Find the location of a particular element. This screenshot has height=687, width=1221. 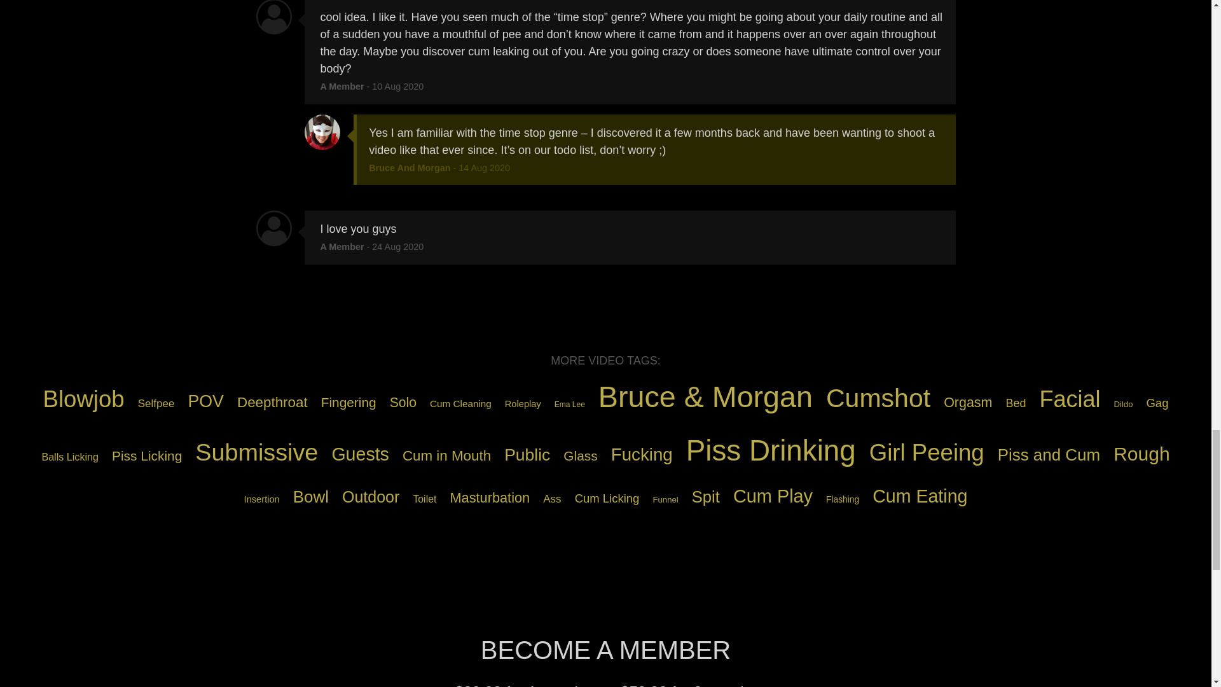

Selfpee is located at coordinates (156, 403).